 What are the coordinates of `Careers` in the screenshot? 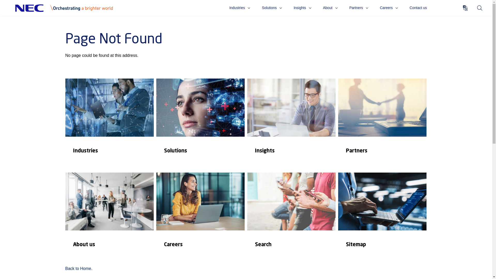 It's located at (389, 8).